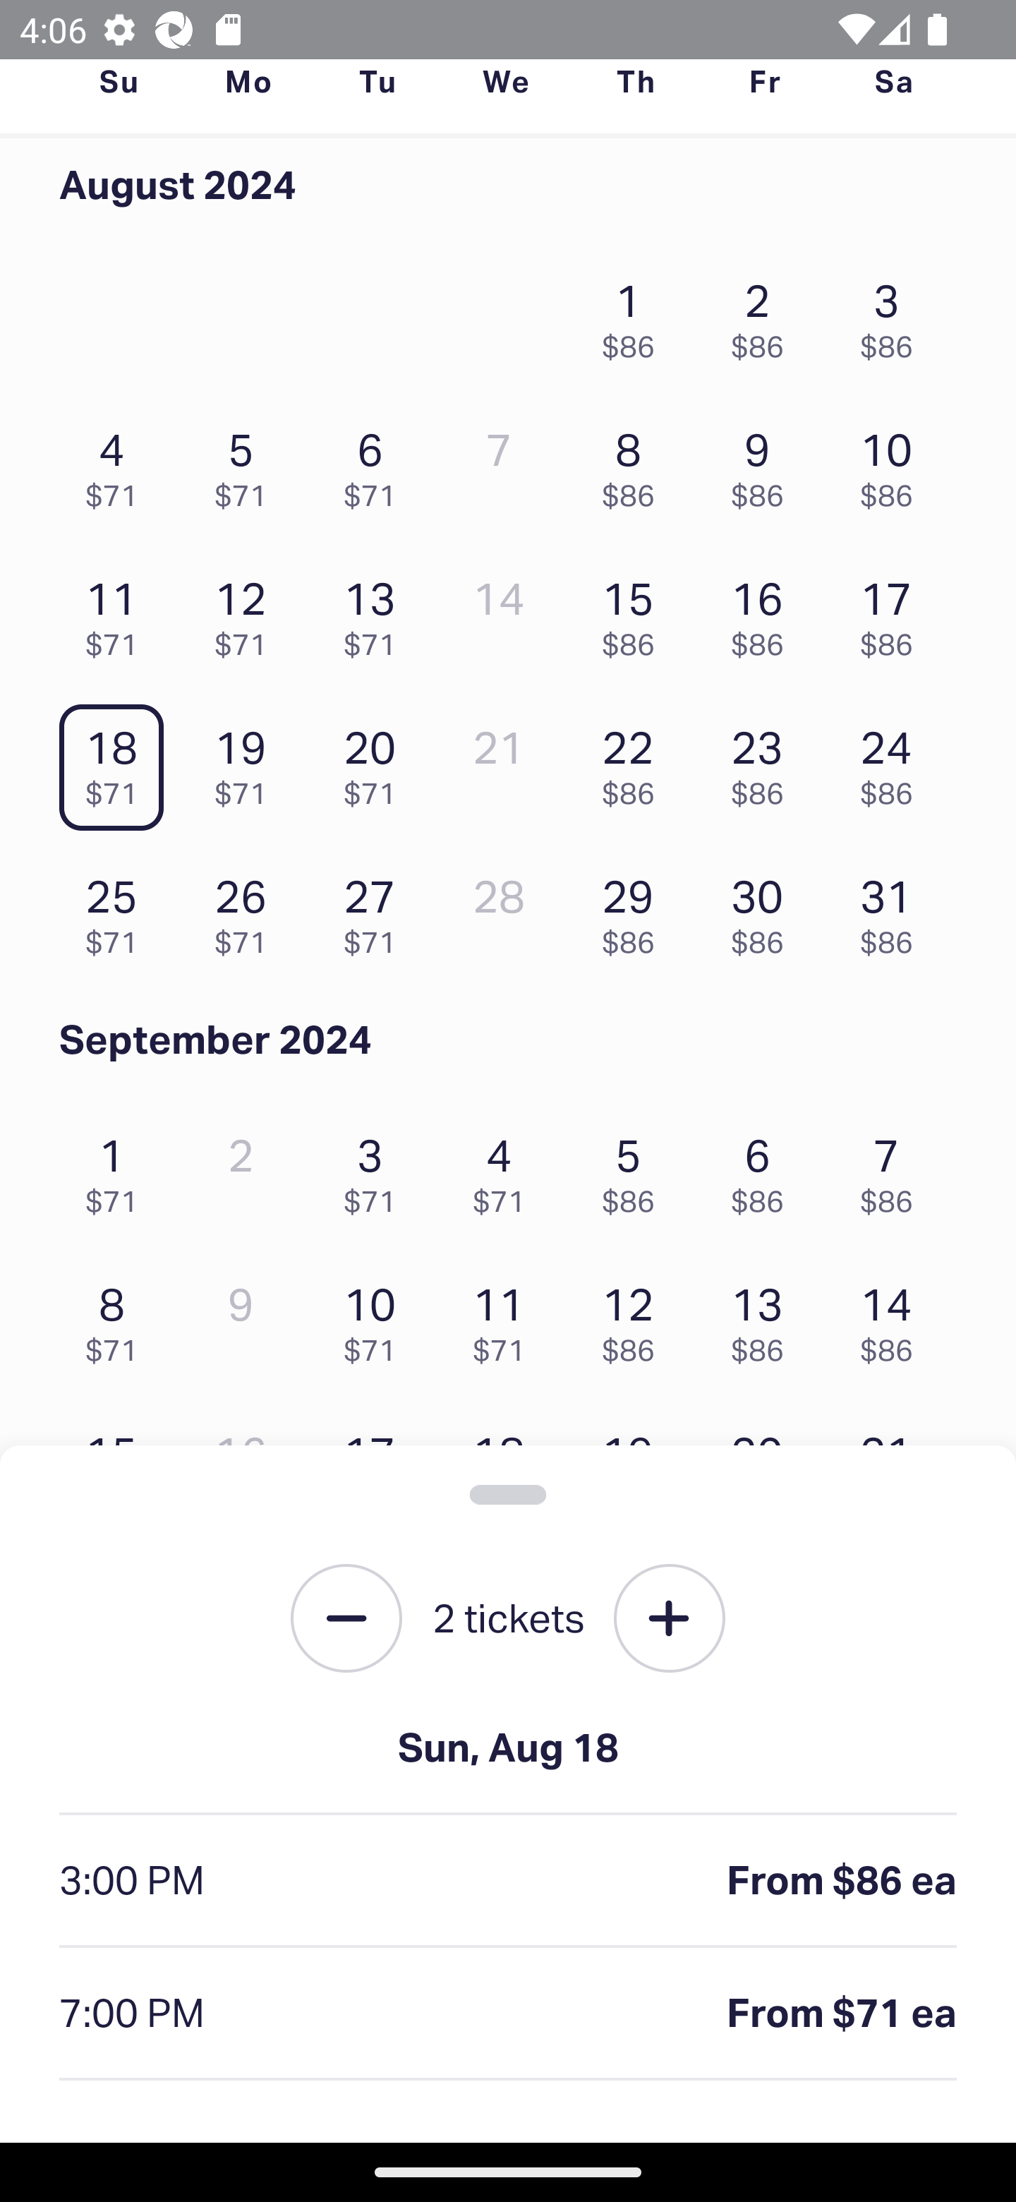 This screenshot has width=1016, height=2202. I want to click on 31 $86, so click(893, 910).